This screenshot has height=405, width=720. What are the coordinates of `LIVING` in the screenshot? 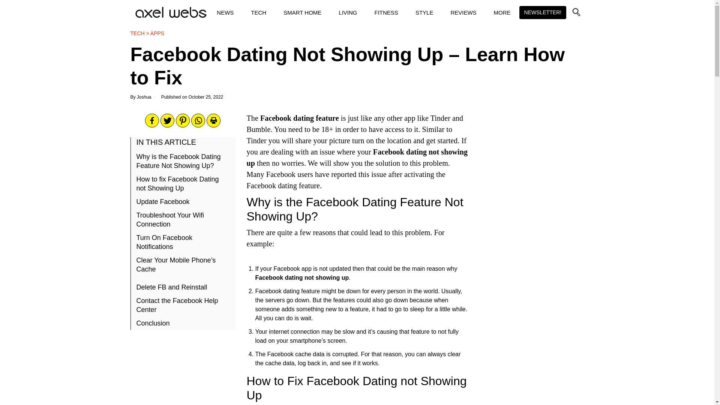 It's located at (348, 12).